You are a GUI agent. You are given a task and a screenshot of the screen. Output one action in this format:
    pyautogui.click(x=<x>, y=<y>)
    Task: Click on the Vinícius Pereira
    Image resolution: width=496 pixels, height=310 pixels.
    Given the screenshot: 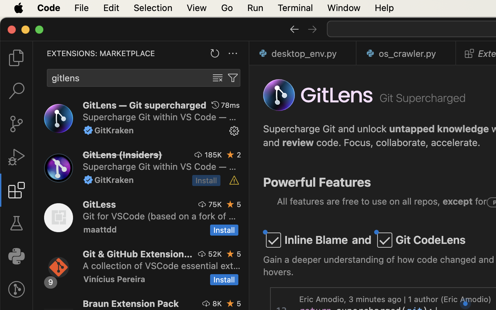 What is the action you would take?
    pyautogui.click(x=114, y=279)
    